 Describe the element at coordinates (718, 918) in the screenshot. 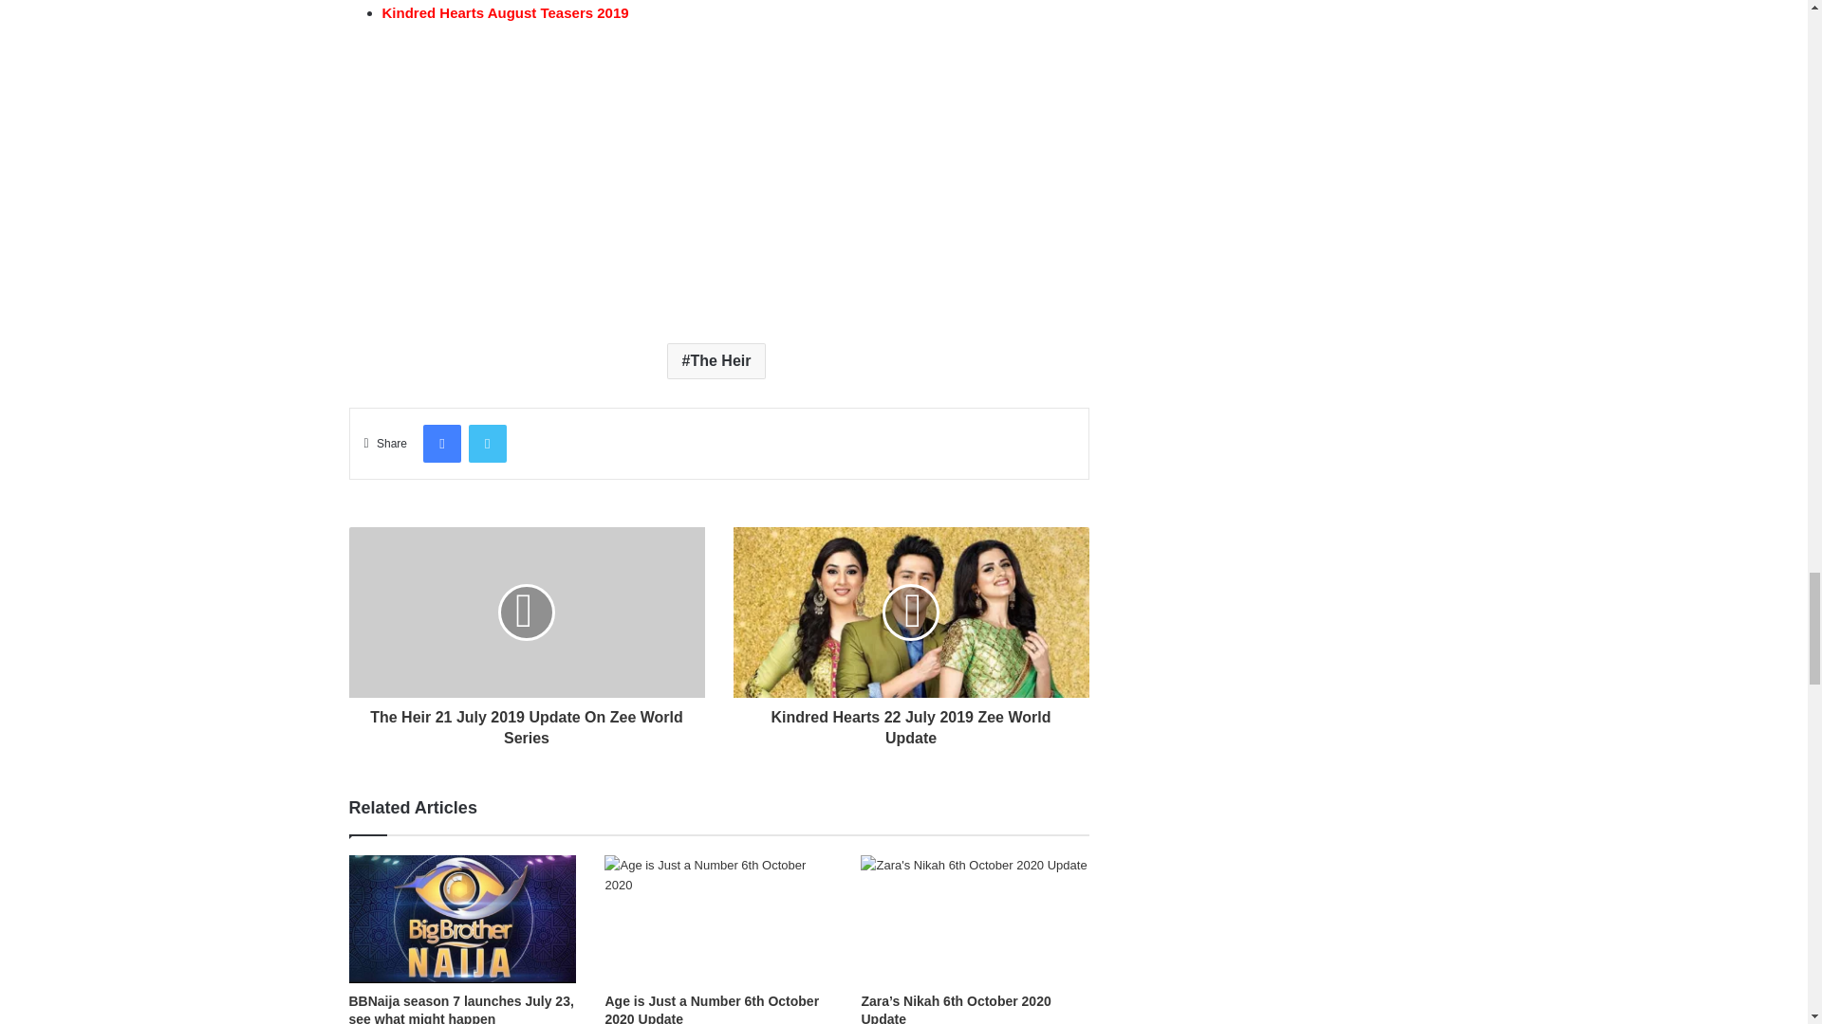

I see `Age is Just a Number 6th October 2020` at that location.